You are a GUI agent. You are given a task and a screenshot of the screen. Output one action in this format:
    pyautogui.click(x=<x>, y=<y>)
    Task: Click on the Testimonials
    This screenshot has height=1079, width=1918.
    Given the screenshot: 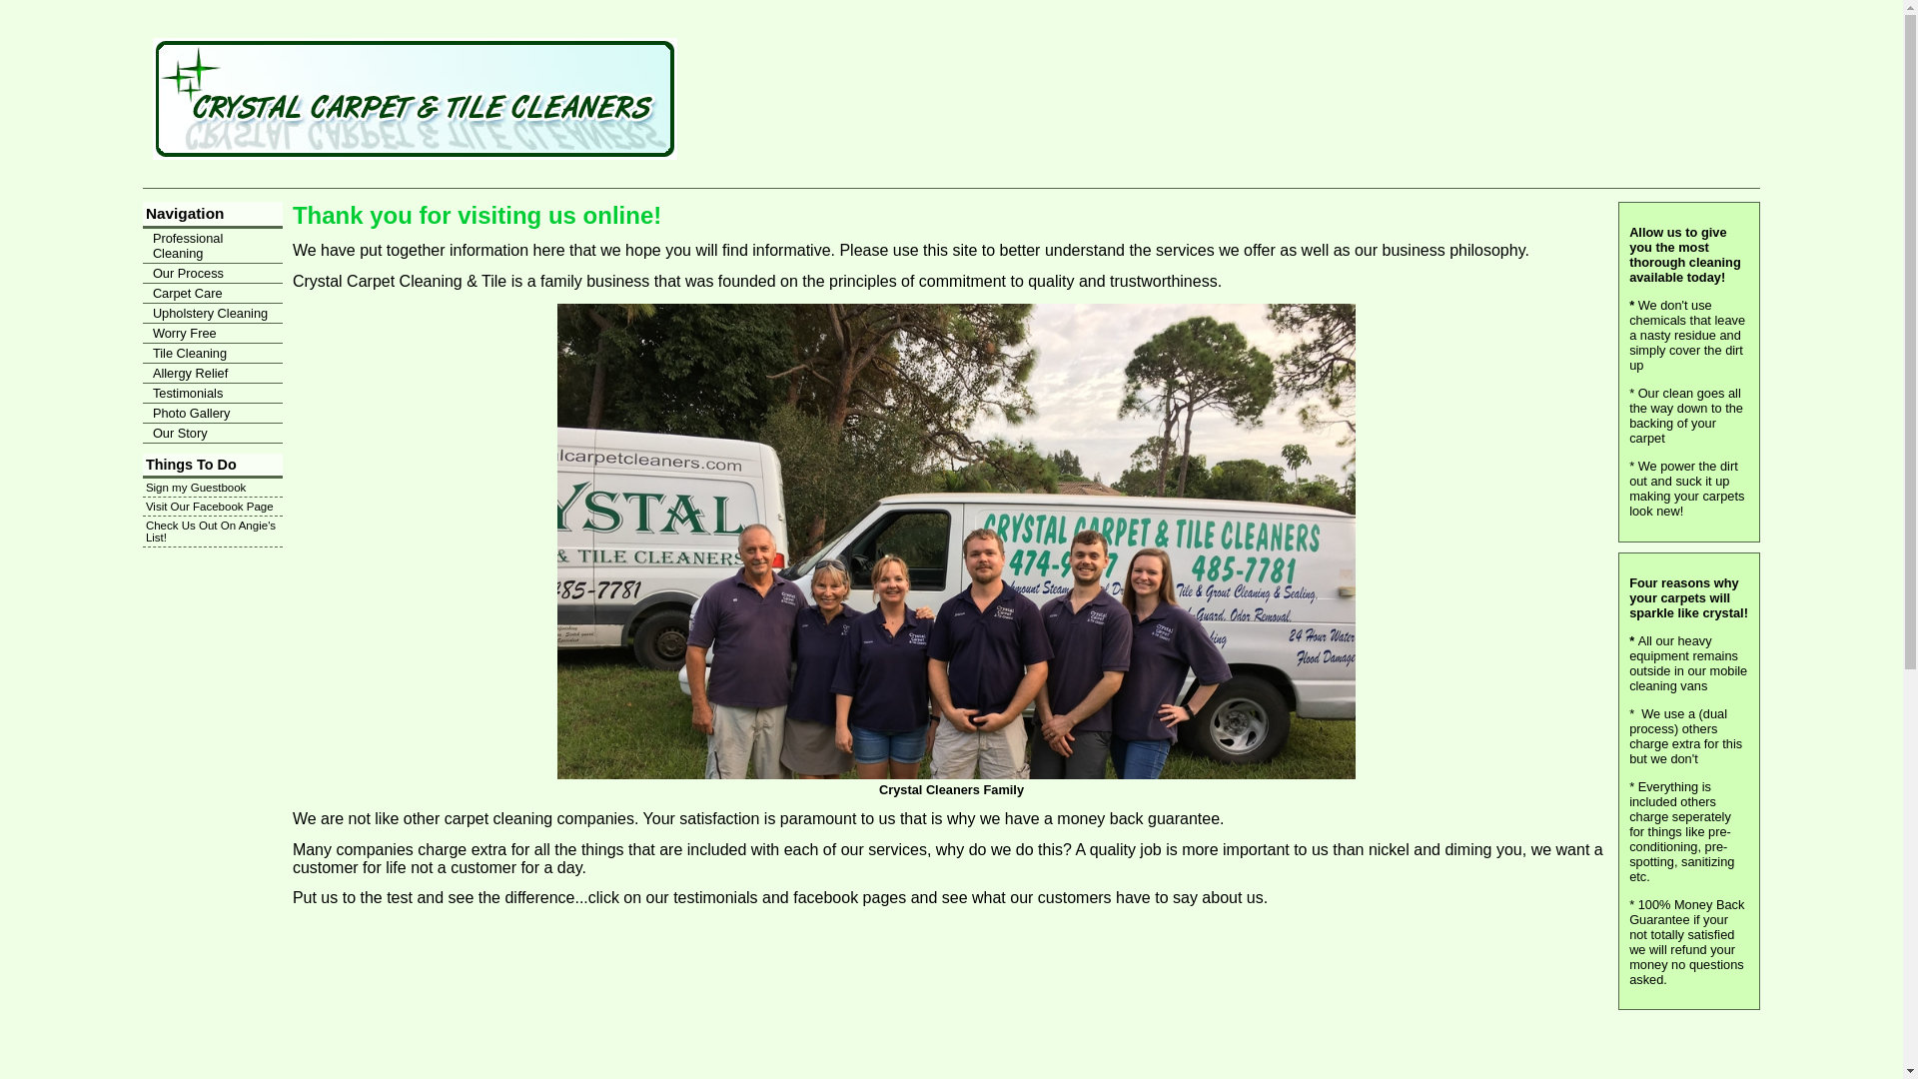 What is the action you would take?
    pyautogui.click(x=212, y=394)
    